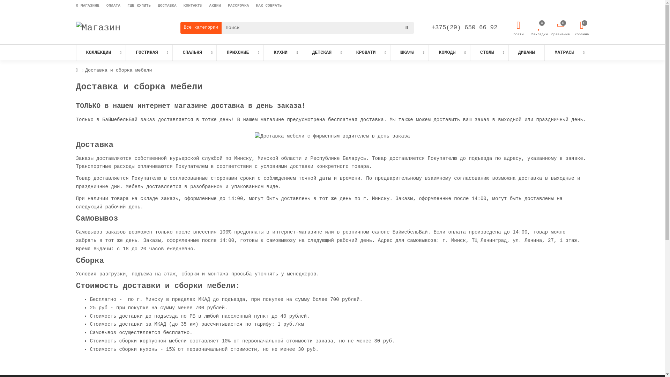 The image size is (670, 377). Describe the element at coordinates (582, 25) in the screenshot. I see `0` at that location.